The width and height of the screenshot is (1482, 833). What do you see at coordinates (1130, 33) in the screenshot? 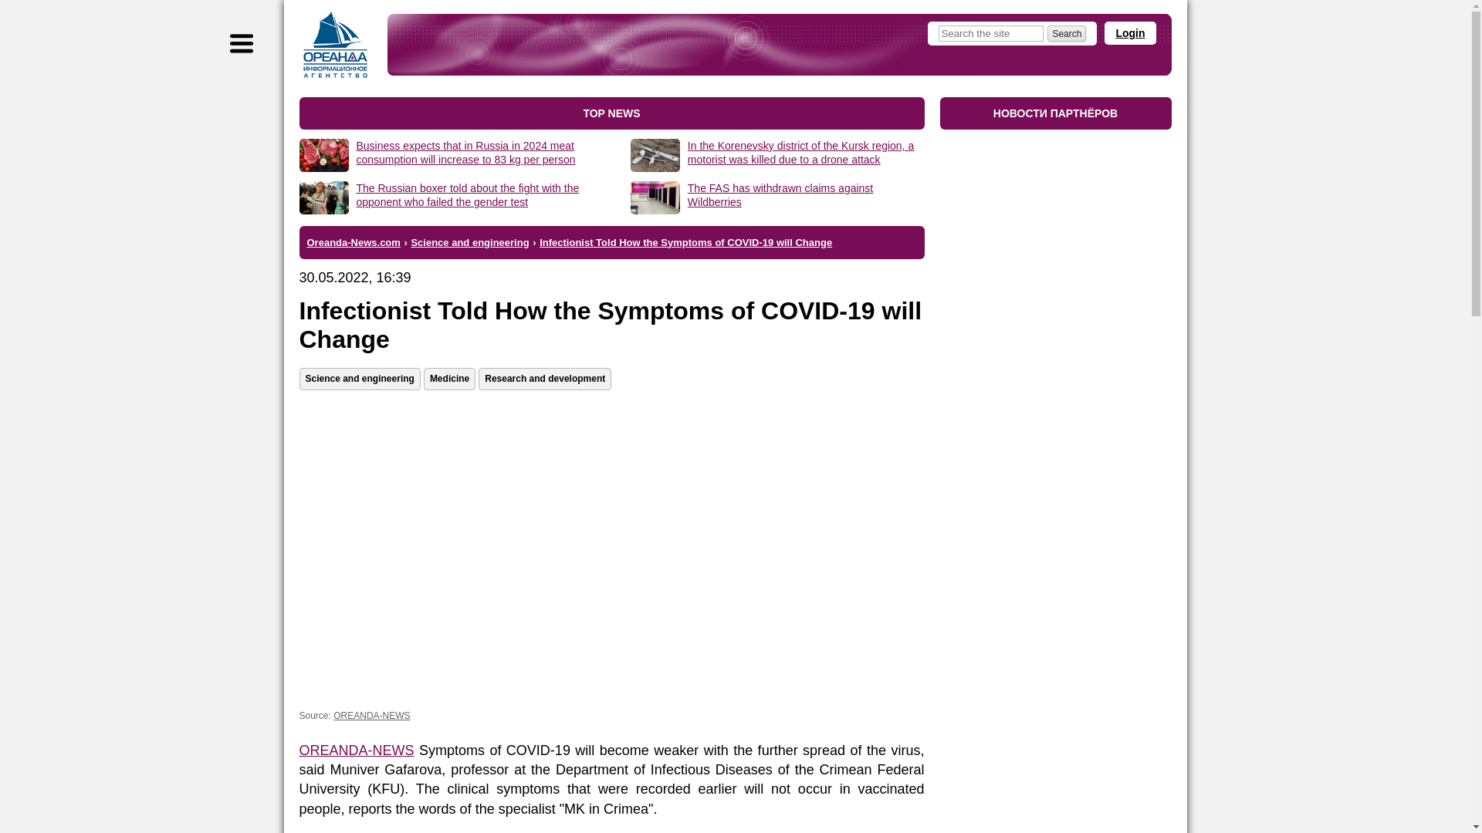
I see `Login` at bounding box center [1130, 33].